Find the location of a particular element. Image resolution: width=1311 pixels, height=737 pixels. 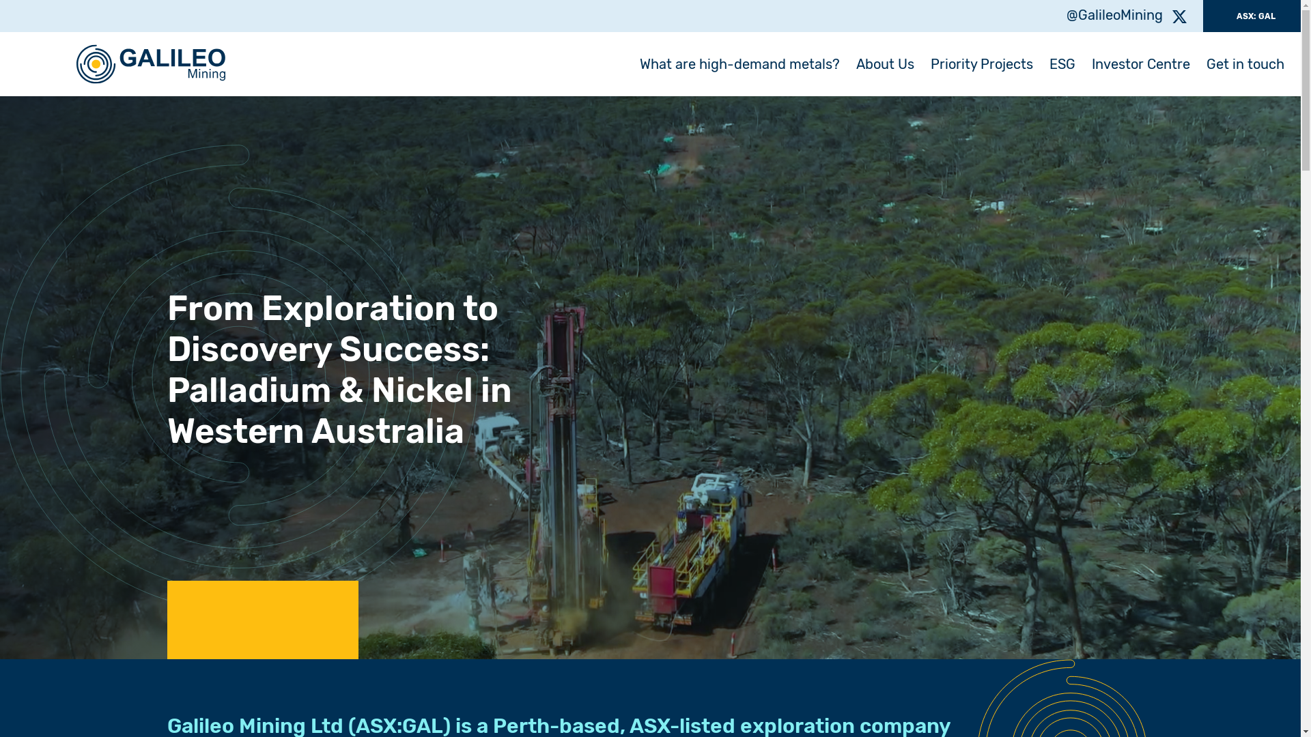

ESG is located at coordinates (1062, 64).